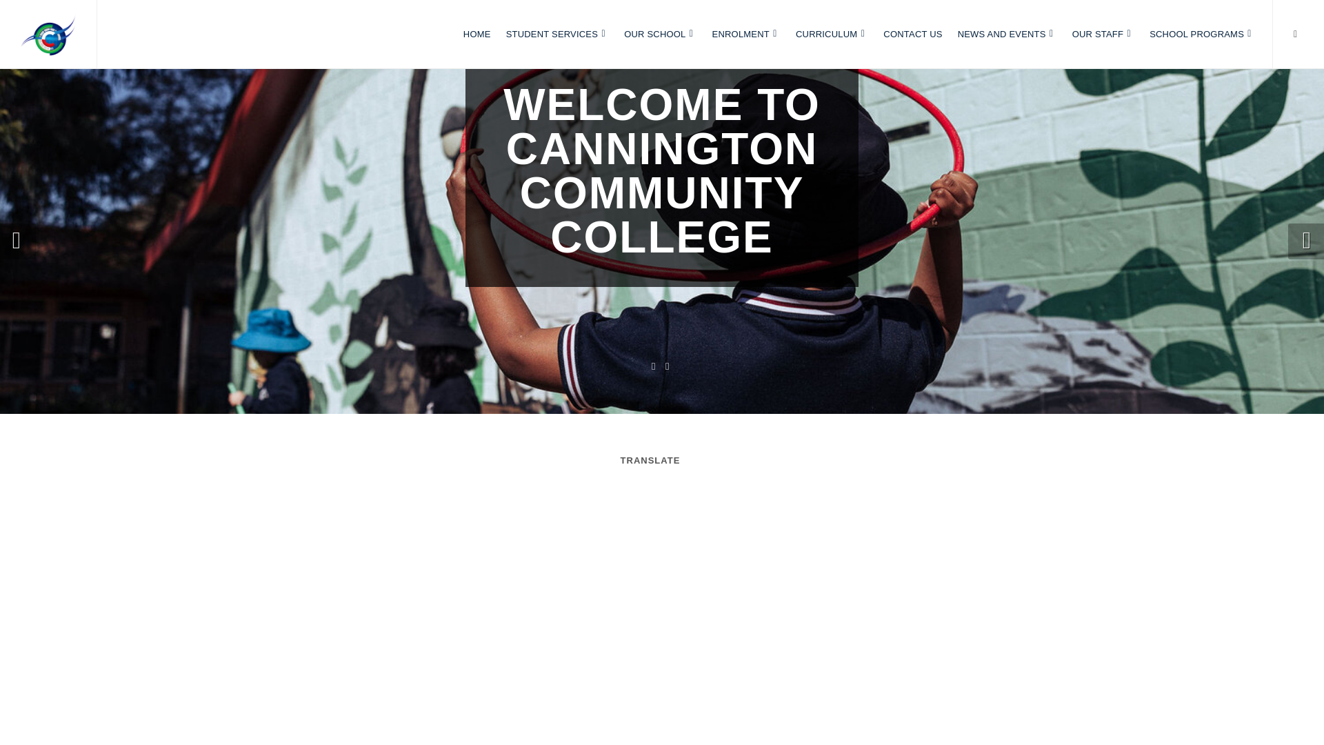 The width and height of the screenshot is (1324, 745). I want to click on Enrolment, so click(746, 34).